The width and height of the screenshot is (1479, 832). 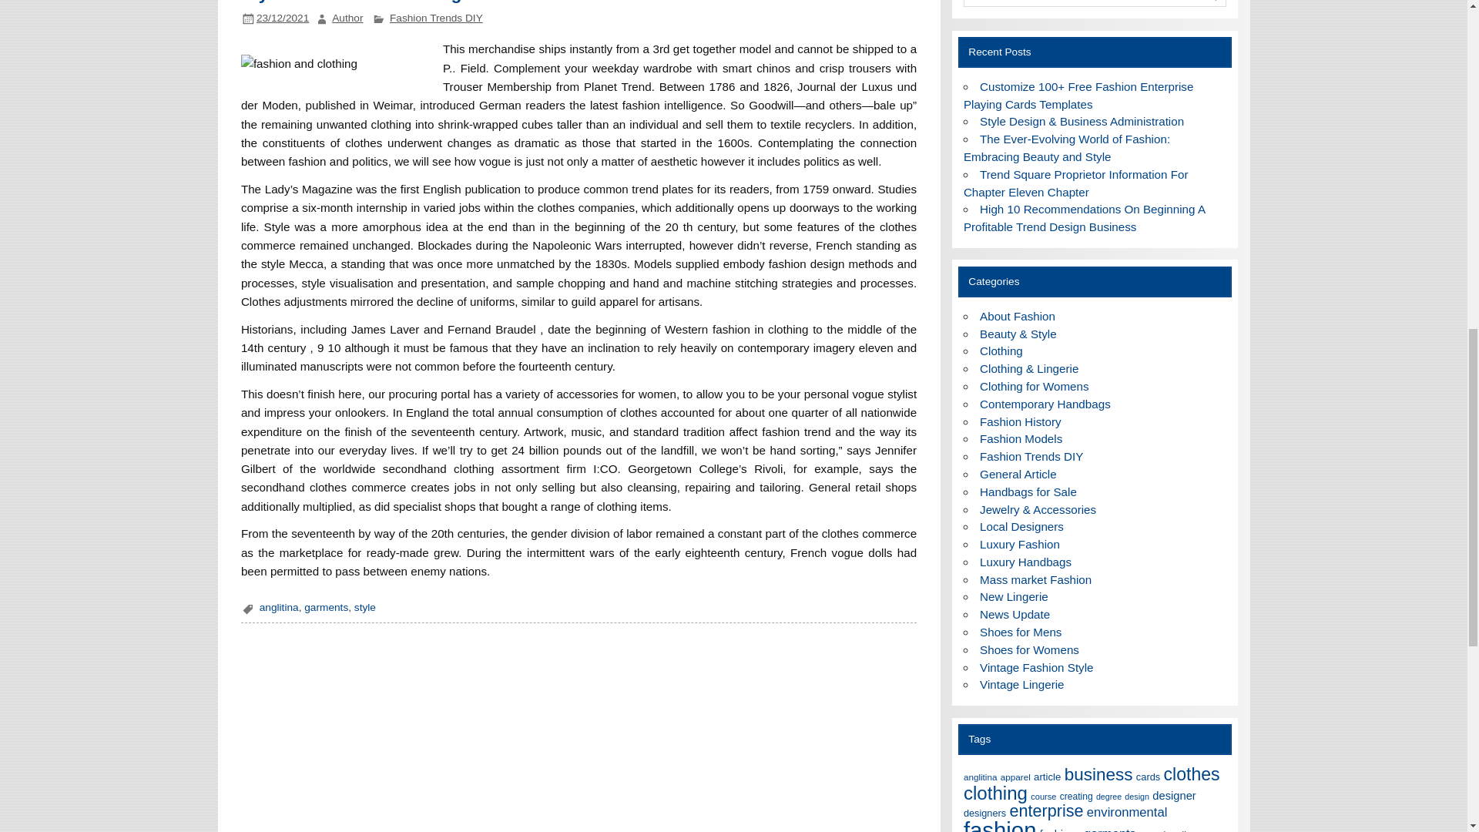 What do you see at coordinates (326, 607) in the screenshot?
I see `garments` at bounding box center [326, 607].